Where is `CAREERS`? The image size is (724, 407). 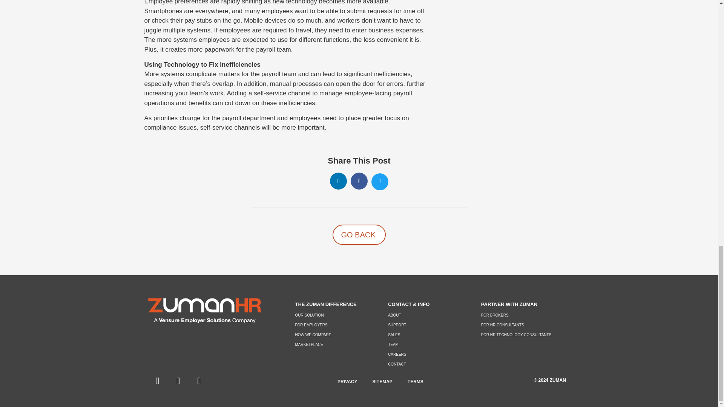 CAREERS is located at coordinates (427, 354).